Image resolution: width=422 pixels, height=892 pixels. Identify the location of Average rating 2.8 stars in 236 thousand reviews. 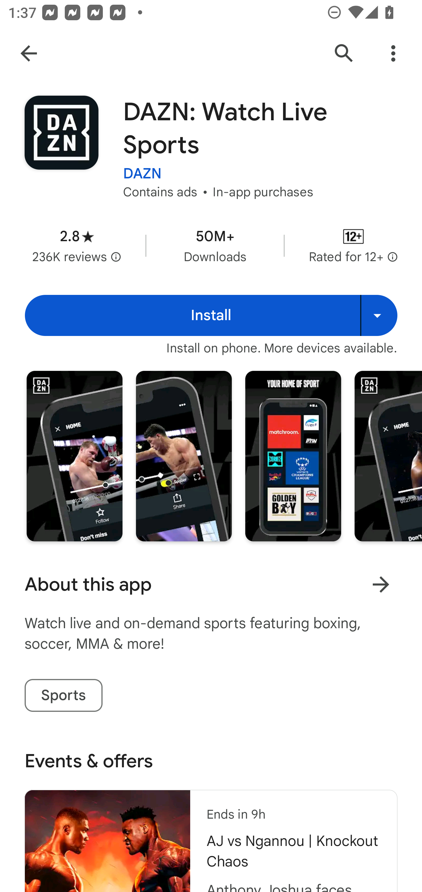
(77, 245).